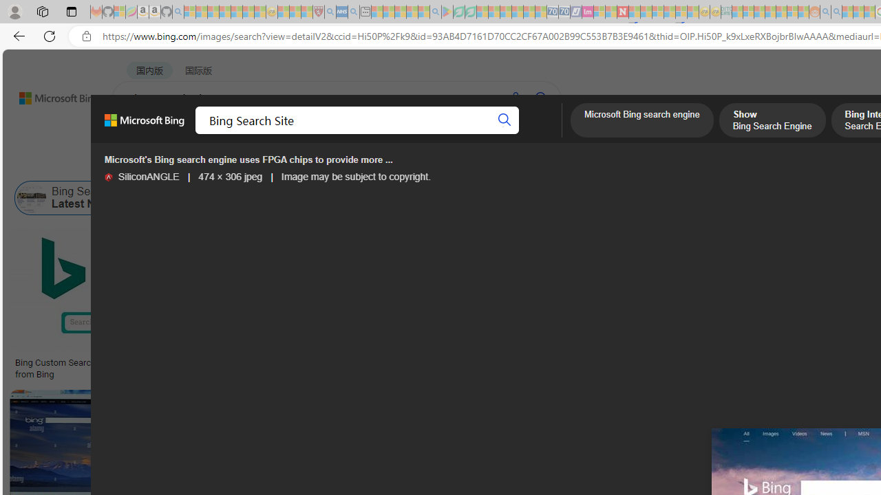 The width and height of the screenshot is (881, 495). What do you see at coordinates (564, 12) in the screenshot?
I see `Cheap Hotels - Save70.com - Sleeping` at bounding box center [564, 12].